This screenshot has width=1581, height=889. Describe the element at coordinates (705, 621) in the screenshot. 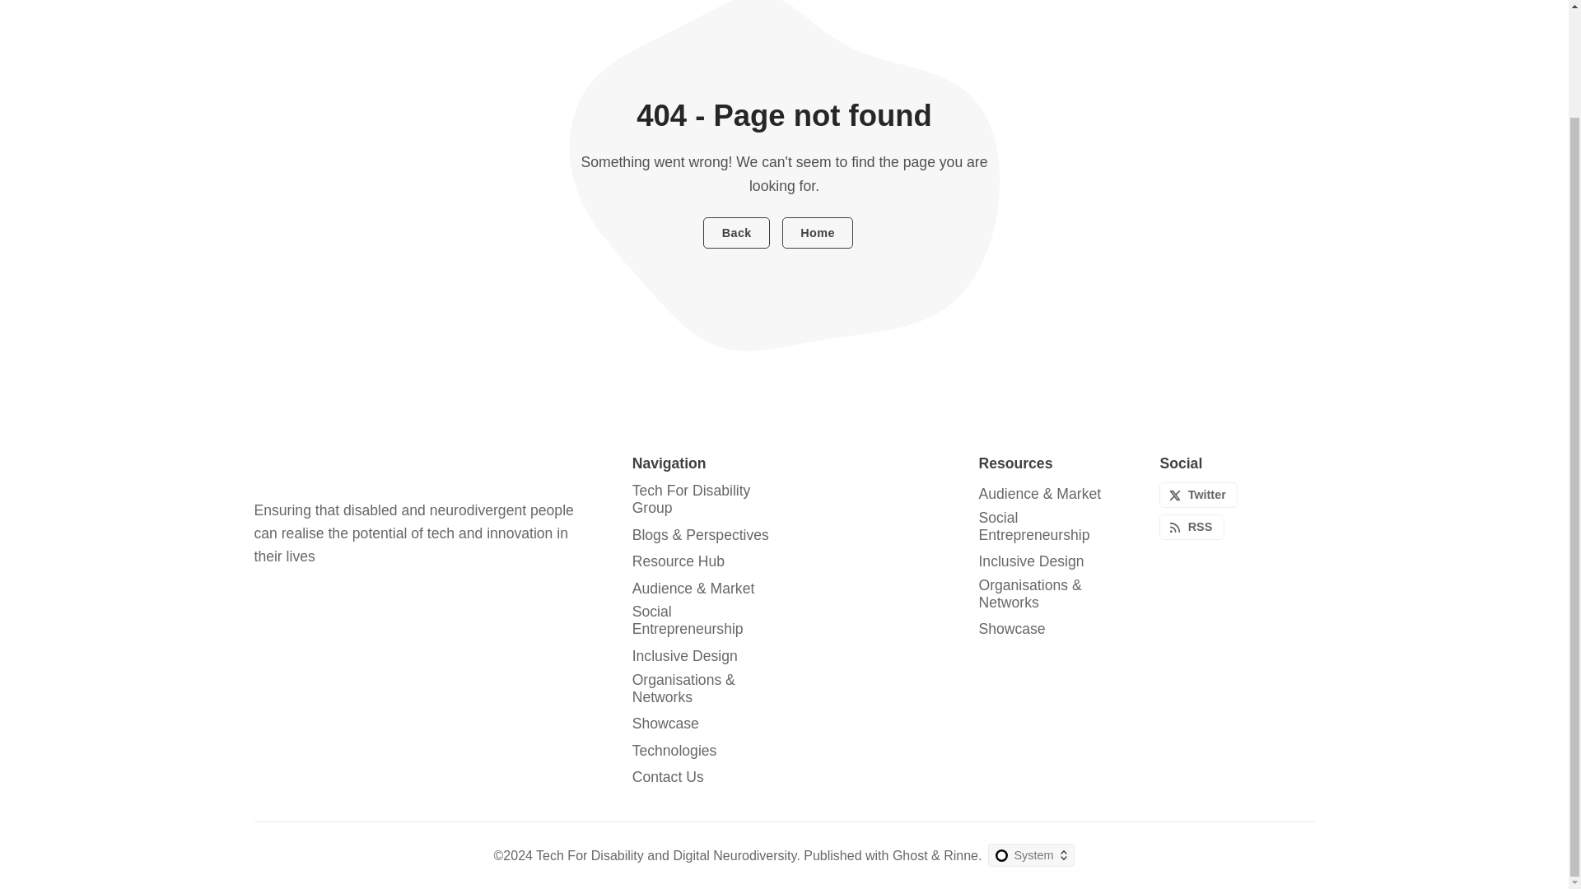

I see `Social Entrepreneurship` at that location.